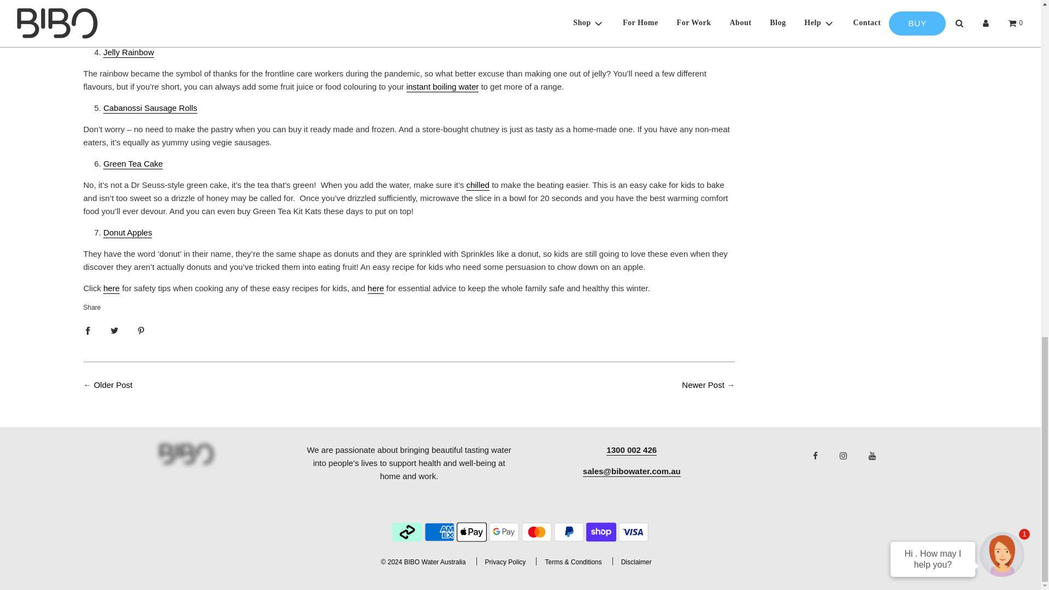 The height and width of the screenshot is (590, 1049). Describe the element at coordinates (439, 532) in the screenshot. I see `American Express` at that location.